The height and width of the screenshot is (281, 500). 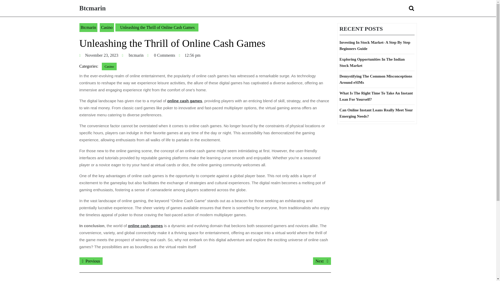 I want to click on Casino, so click(x=102, y=55).